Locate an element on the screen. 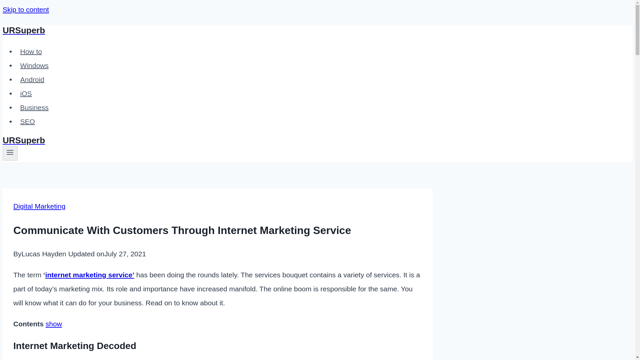 This screenshot has height=360, width=640. iOS is located at coordinates (26, 93).